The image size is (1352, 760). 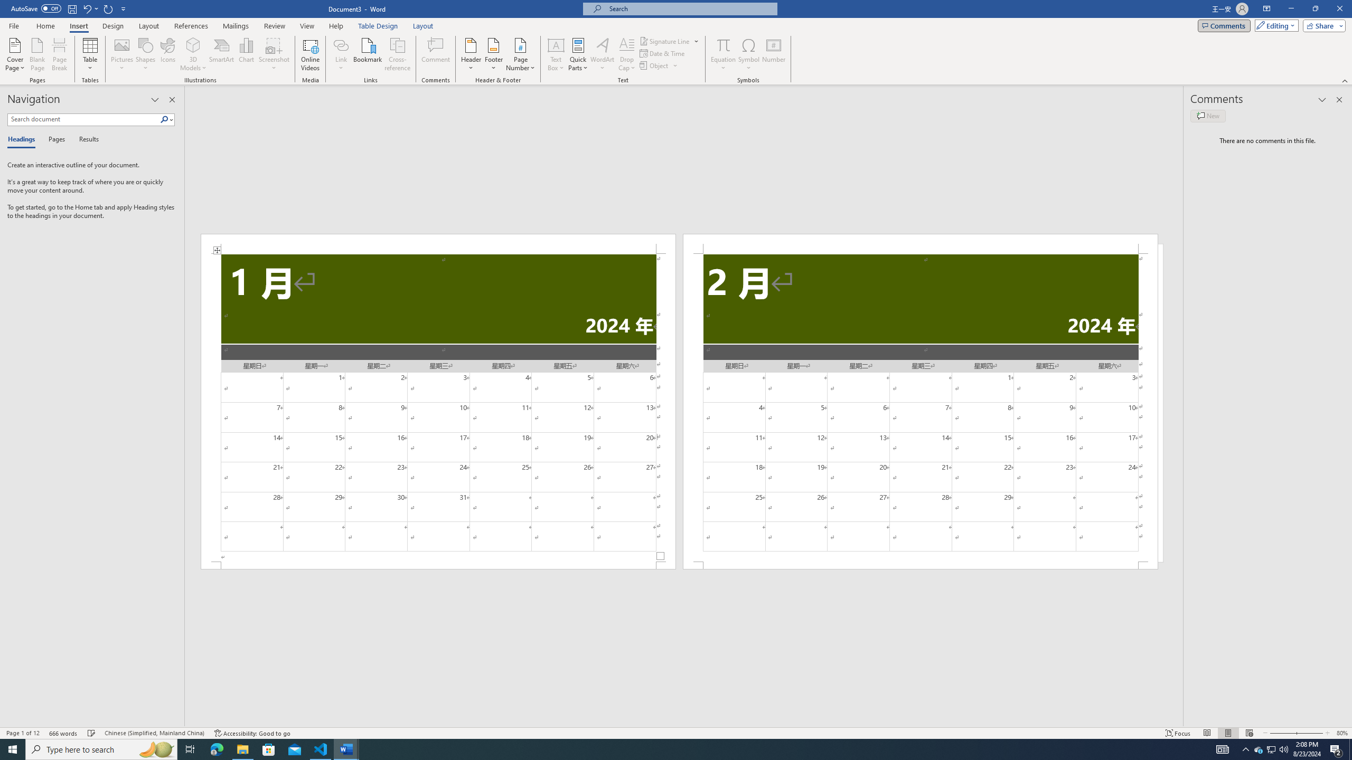 I want to click on Page Number Page 1 of 12, so click(x=23, y=733).